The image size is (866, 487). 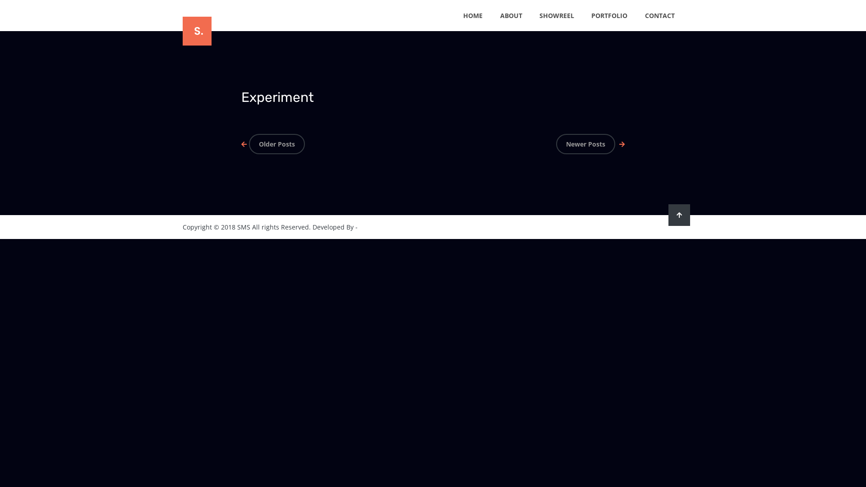 What do you see at coordinates (660, 15) in the screenshot?
I see `CONTACT` at bounding box center [660, 15].